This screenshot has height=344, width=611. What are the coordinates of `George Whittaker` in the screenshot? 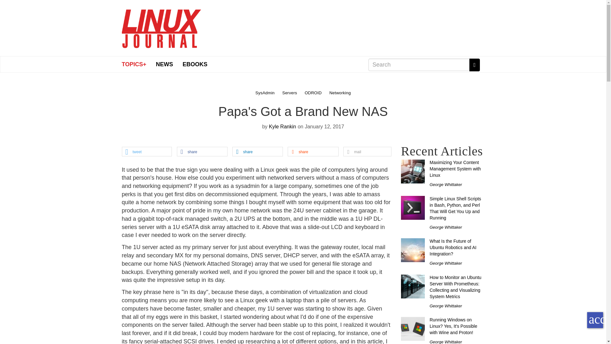 It's located at (446, 185).